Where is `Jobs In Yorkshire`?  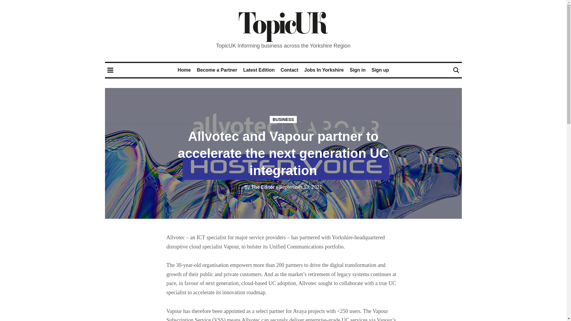 Jobs In Yorkshire is located at coordinates (324, 70).